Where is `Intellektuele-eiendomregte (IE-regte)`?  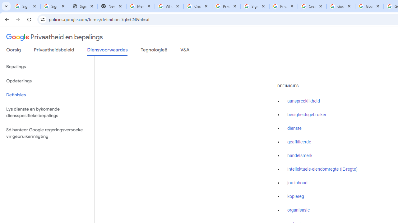
Intellektuele-eiendomregte (IE-regte) is located at coordinates (322, 169).